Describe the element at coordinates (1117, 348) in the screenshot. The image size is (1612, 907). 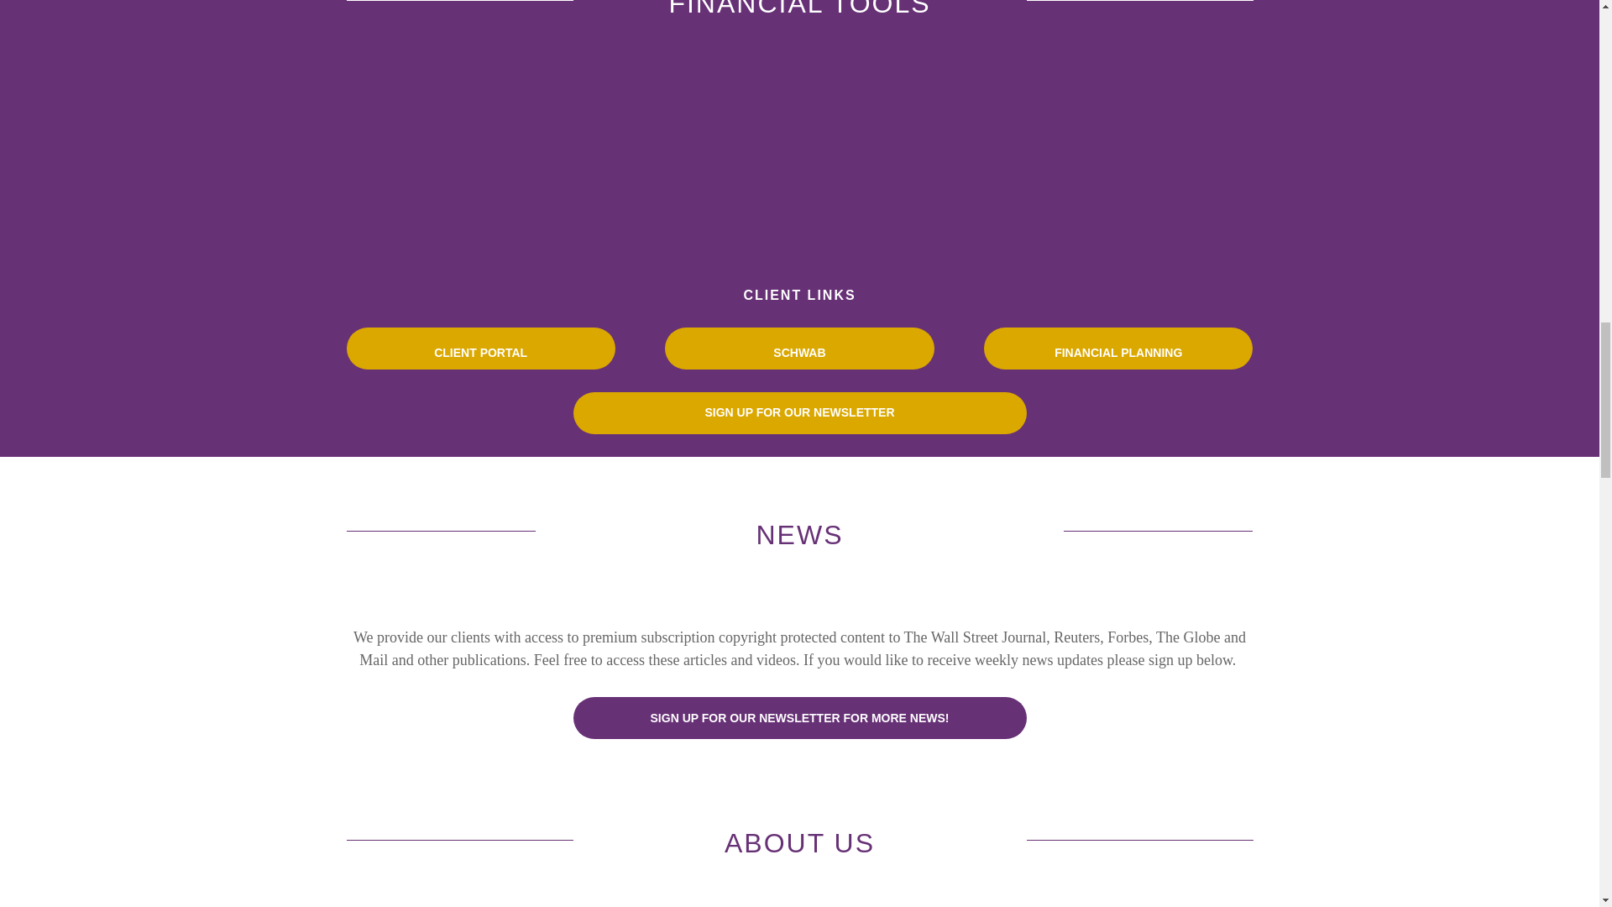
I see `FINANCIAL PLANNING` at that location.